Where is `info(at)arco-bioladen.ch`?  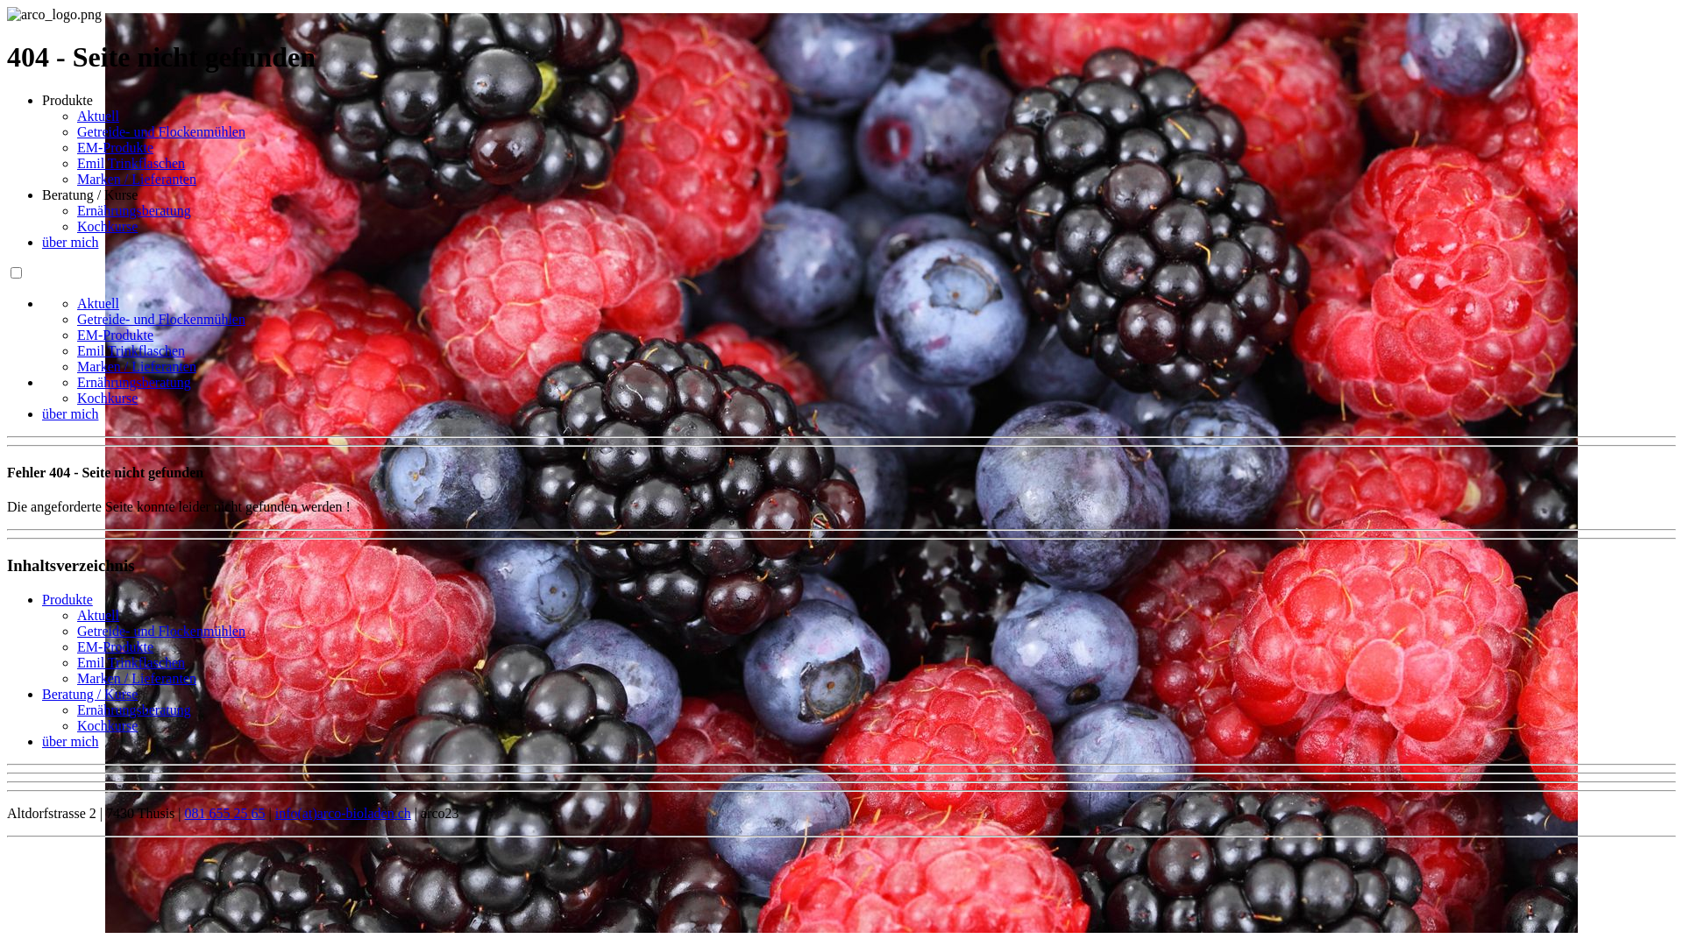
info(at)arco-bioladen.ch is located at coordinates (344, 813).